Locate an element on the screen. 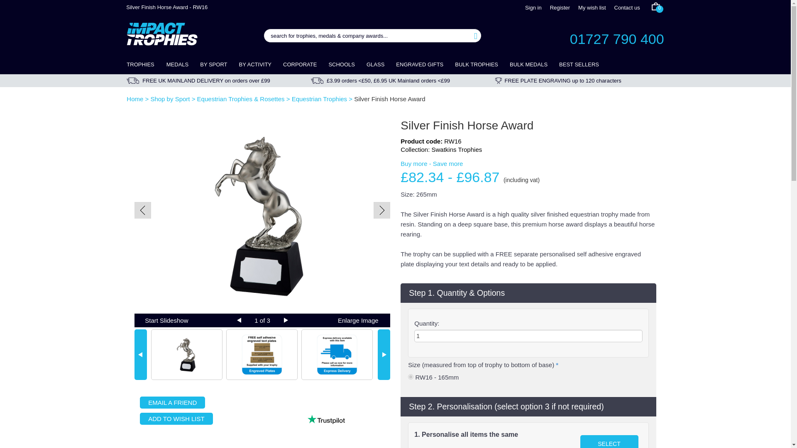 The width and height of the screenshot is (797, 448). Sign in is located at coordinates (533, 8).